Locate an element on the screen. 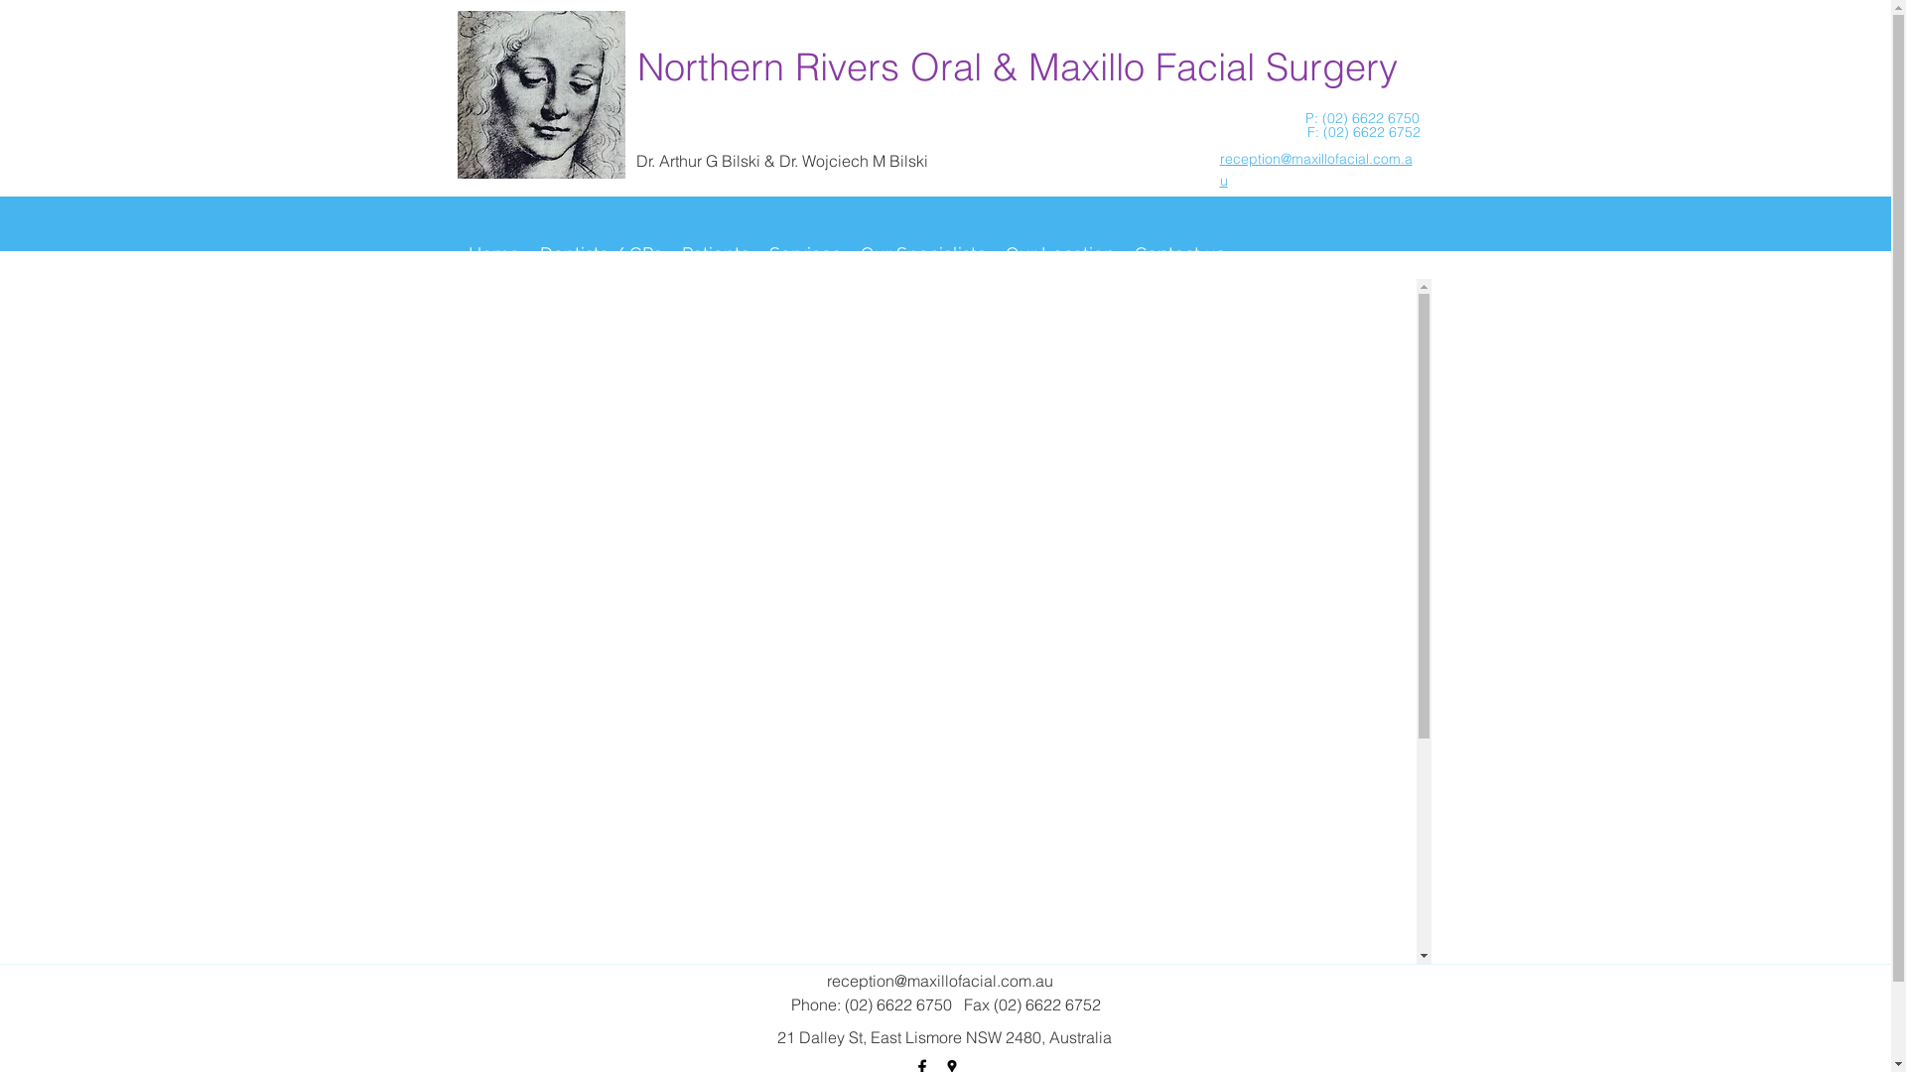 This screenshot has height=1072, width=1906. Contact us is located at coordinates (1179, 254).